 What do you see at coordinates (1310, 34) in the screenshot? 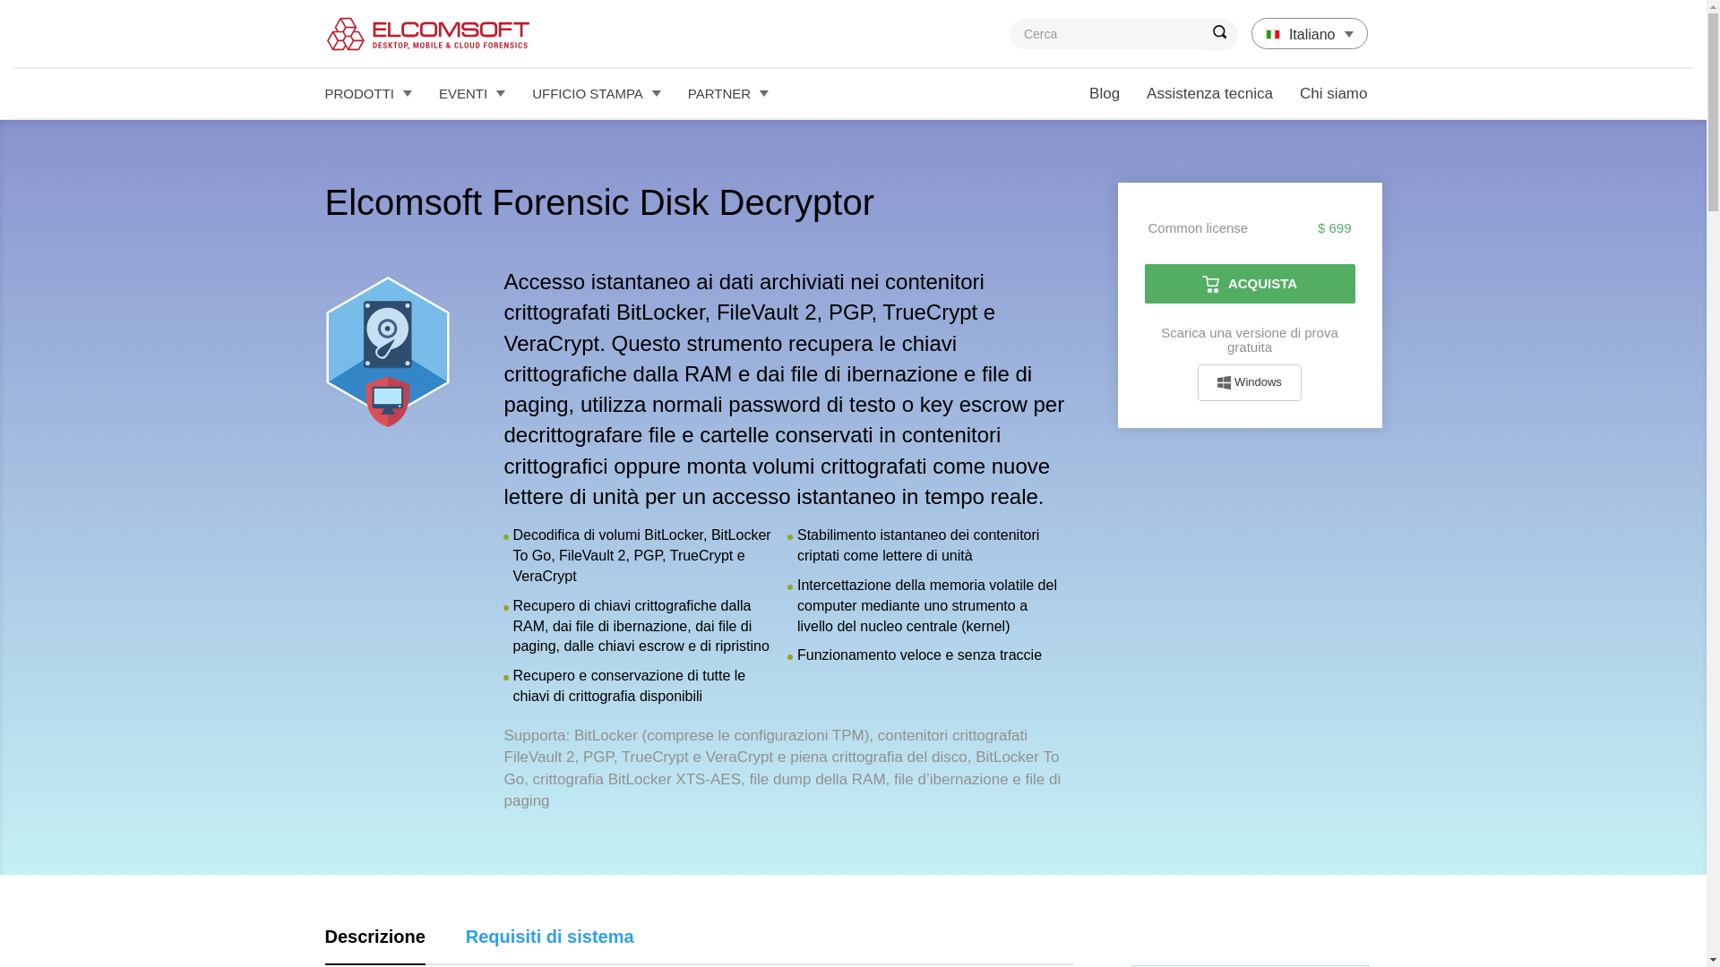
I see `Italiano` at bounding box center [1310, 34].